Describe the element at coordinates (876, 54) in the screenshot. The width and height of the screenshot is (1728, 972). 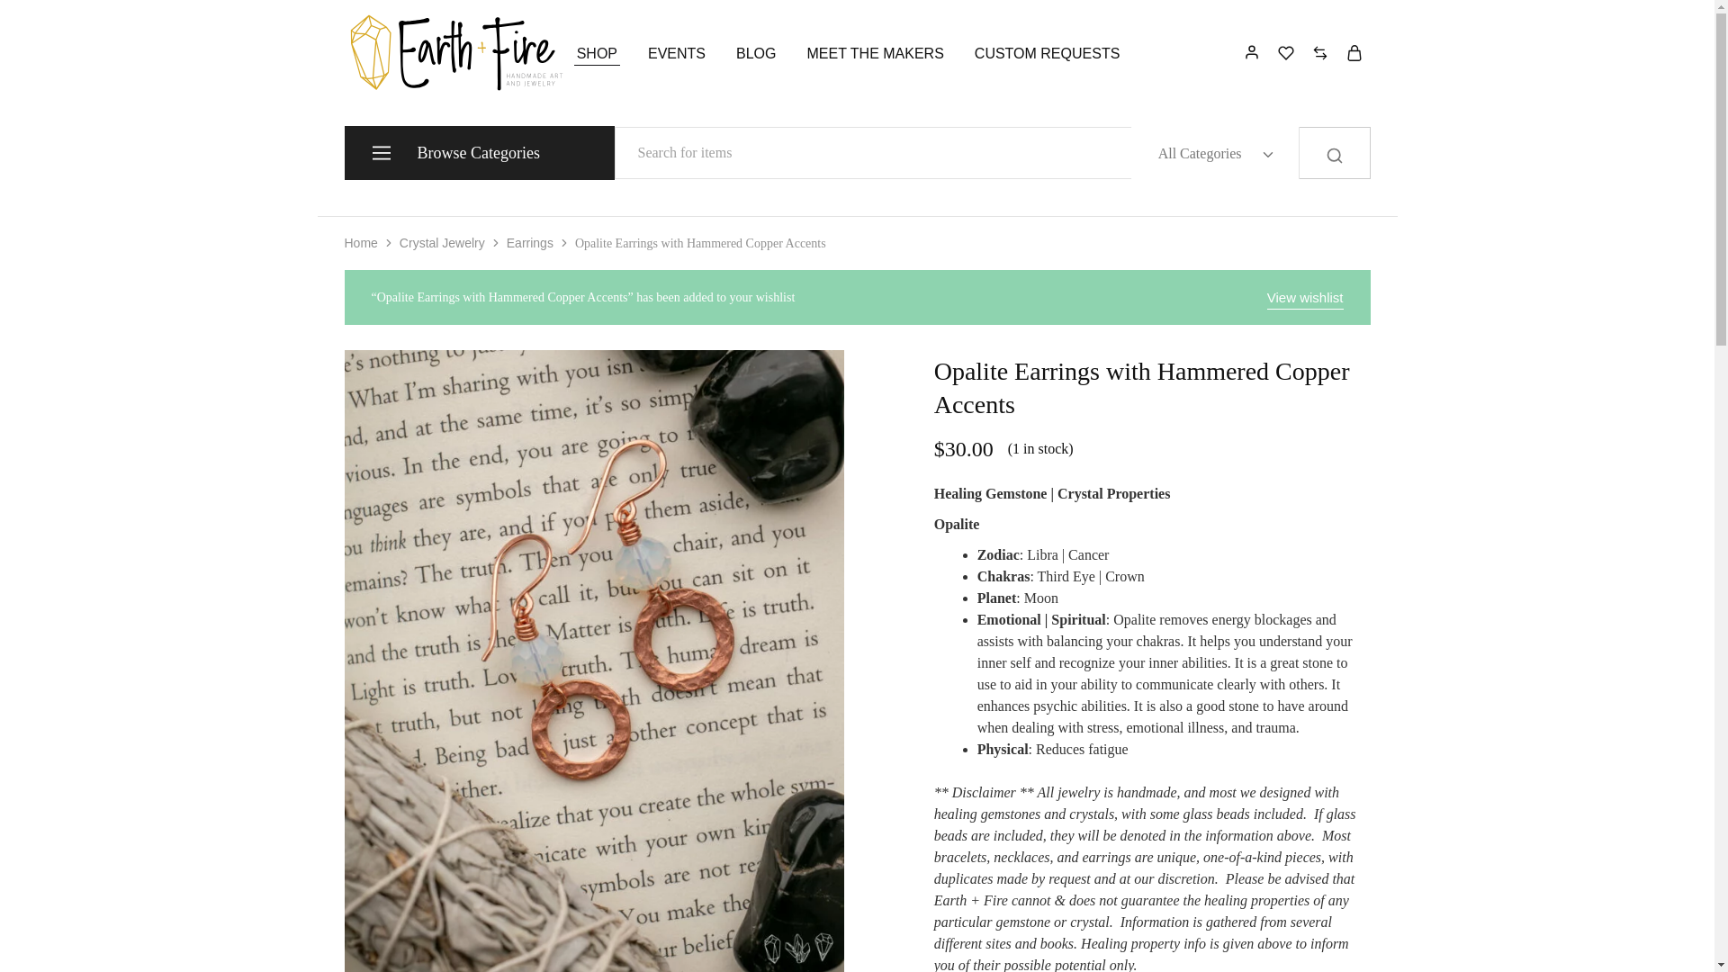
I see `MEET THE MAKERS` at that location.